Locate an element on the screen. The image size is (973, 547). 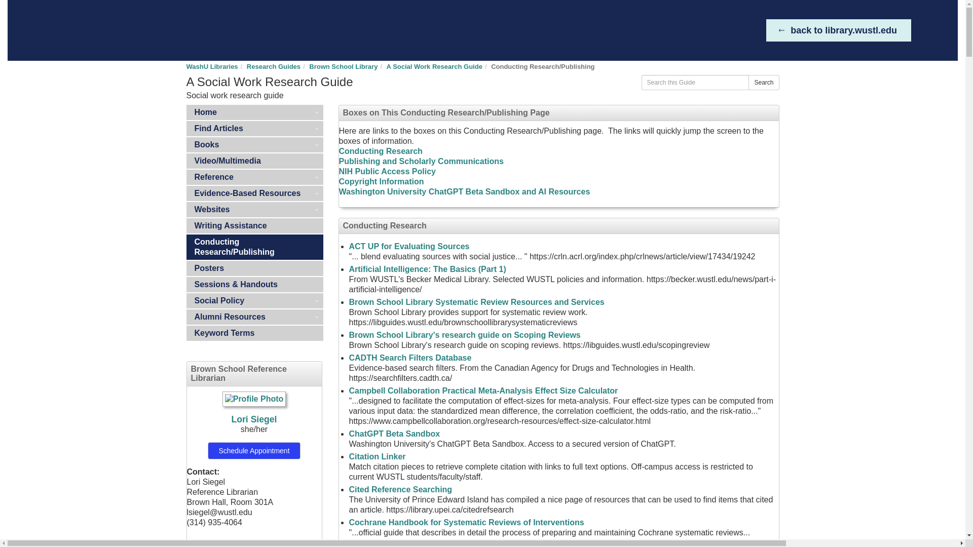
Toggle Dropdown is located at coordinates (316, 193).